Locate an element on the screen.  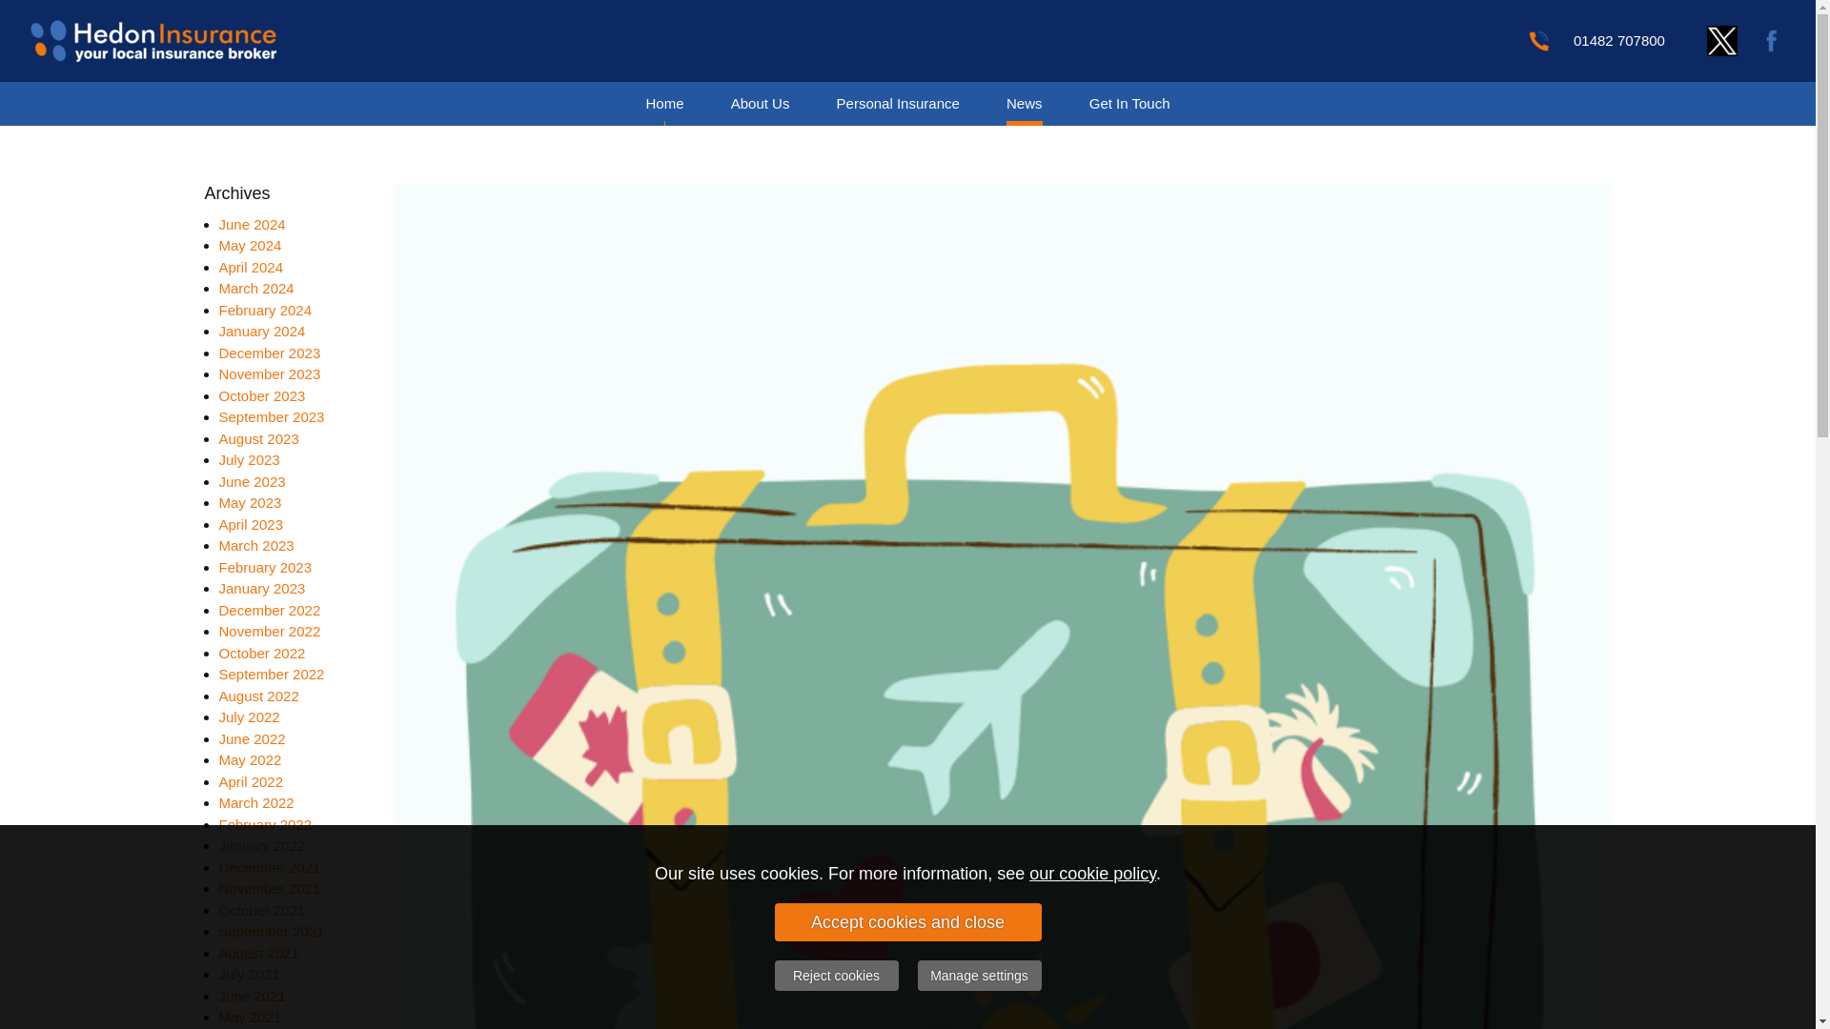
Personal Insurance is located at coordinates (898, 103).